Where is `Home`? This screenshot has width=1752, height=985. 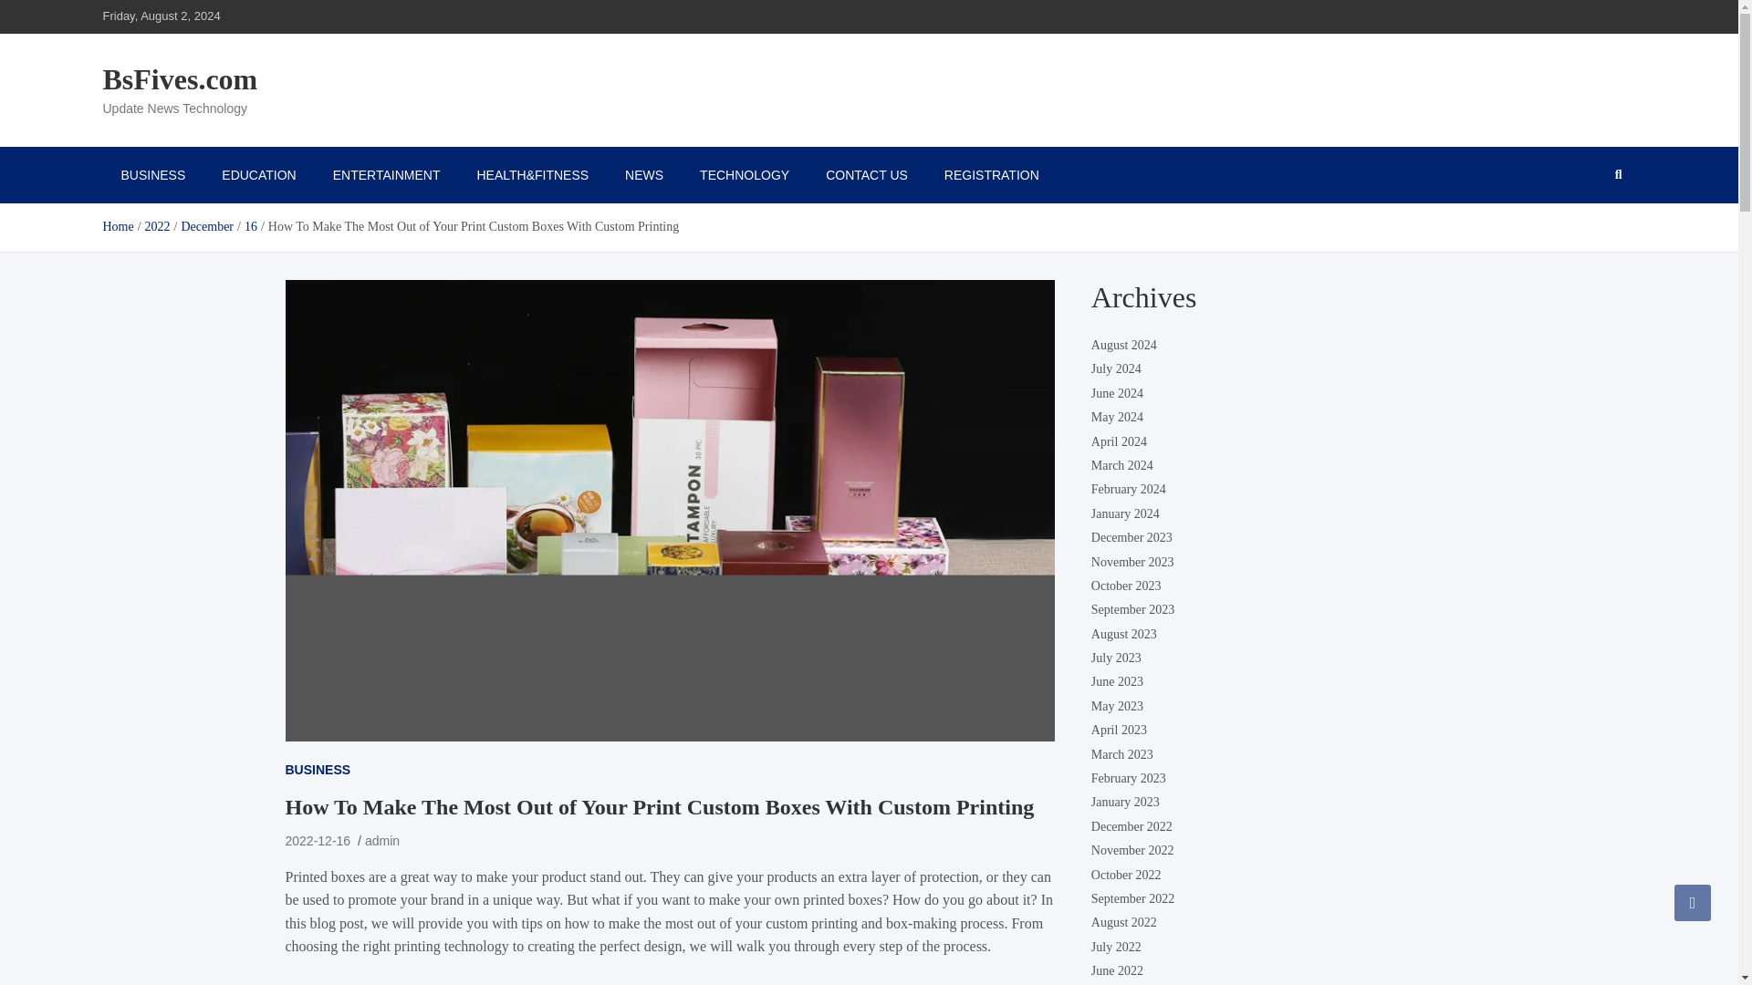
Home is located at coordinates (117, 226).